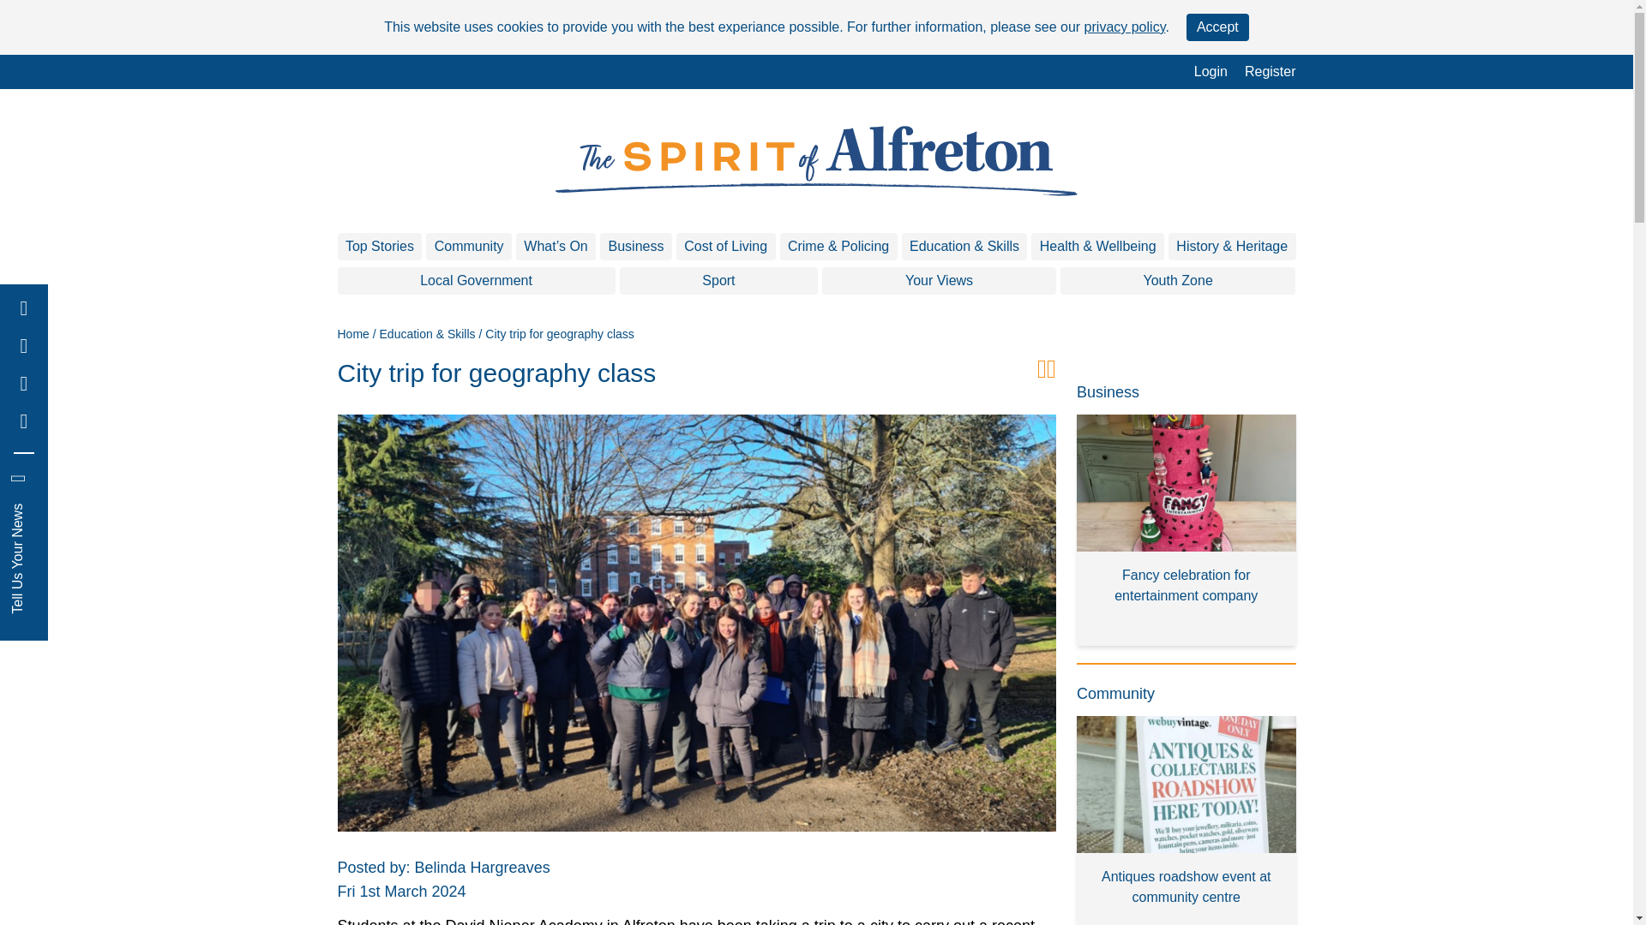  What do you see at coordinates (1271, 72) in the screenshot?
I see `Register` at bounding box center [1271, 72].